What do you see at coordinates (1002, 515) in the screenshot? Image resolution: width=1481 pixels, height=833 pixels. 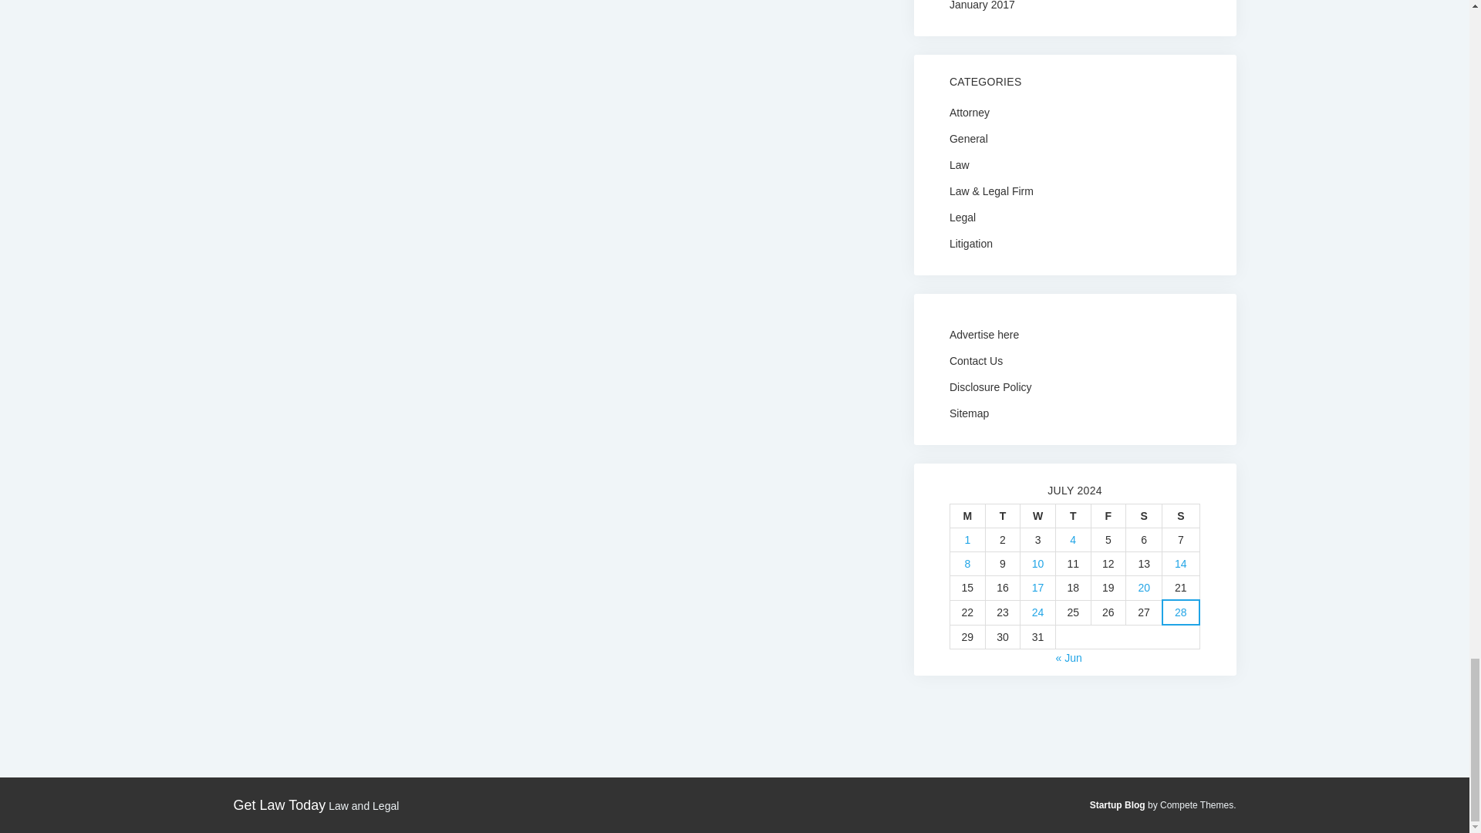 I see `Tuesday` at bounding box center [1002, 515].